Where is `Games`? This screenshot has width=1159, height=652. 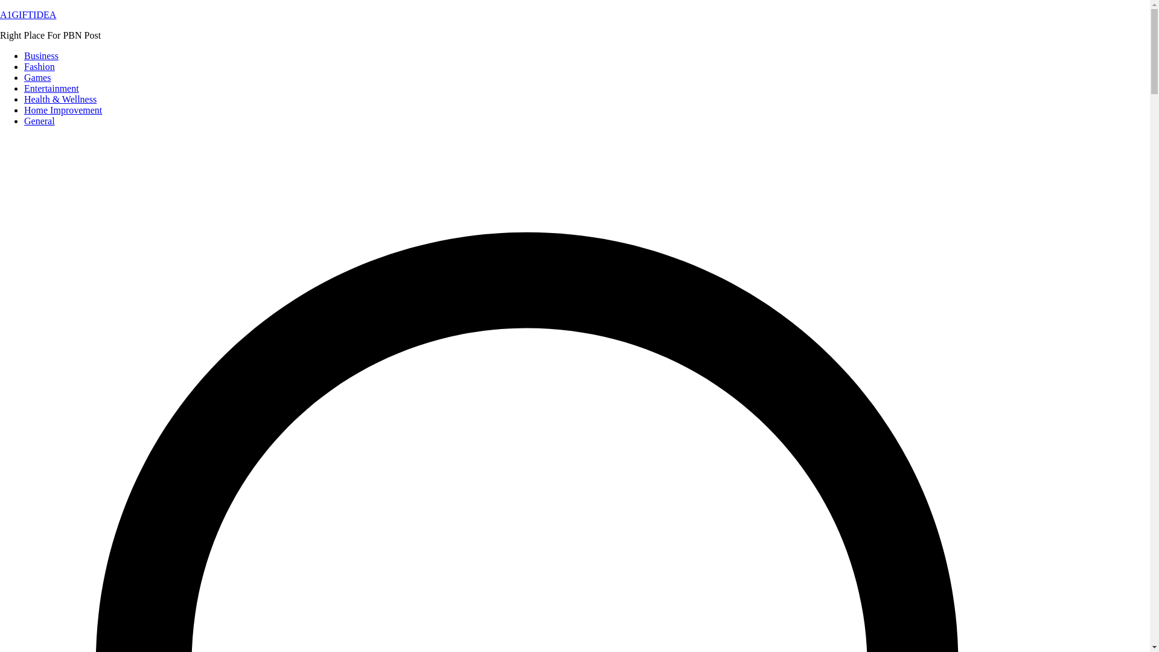
Games is located at coordinates (37, 77).